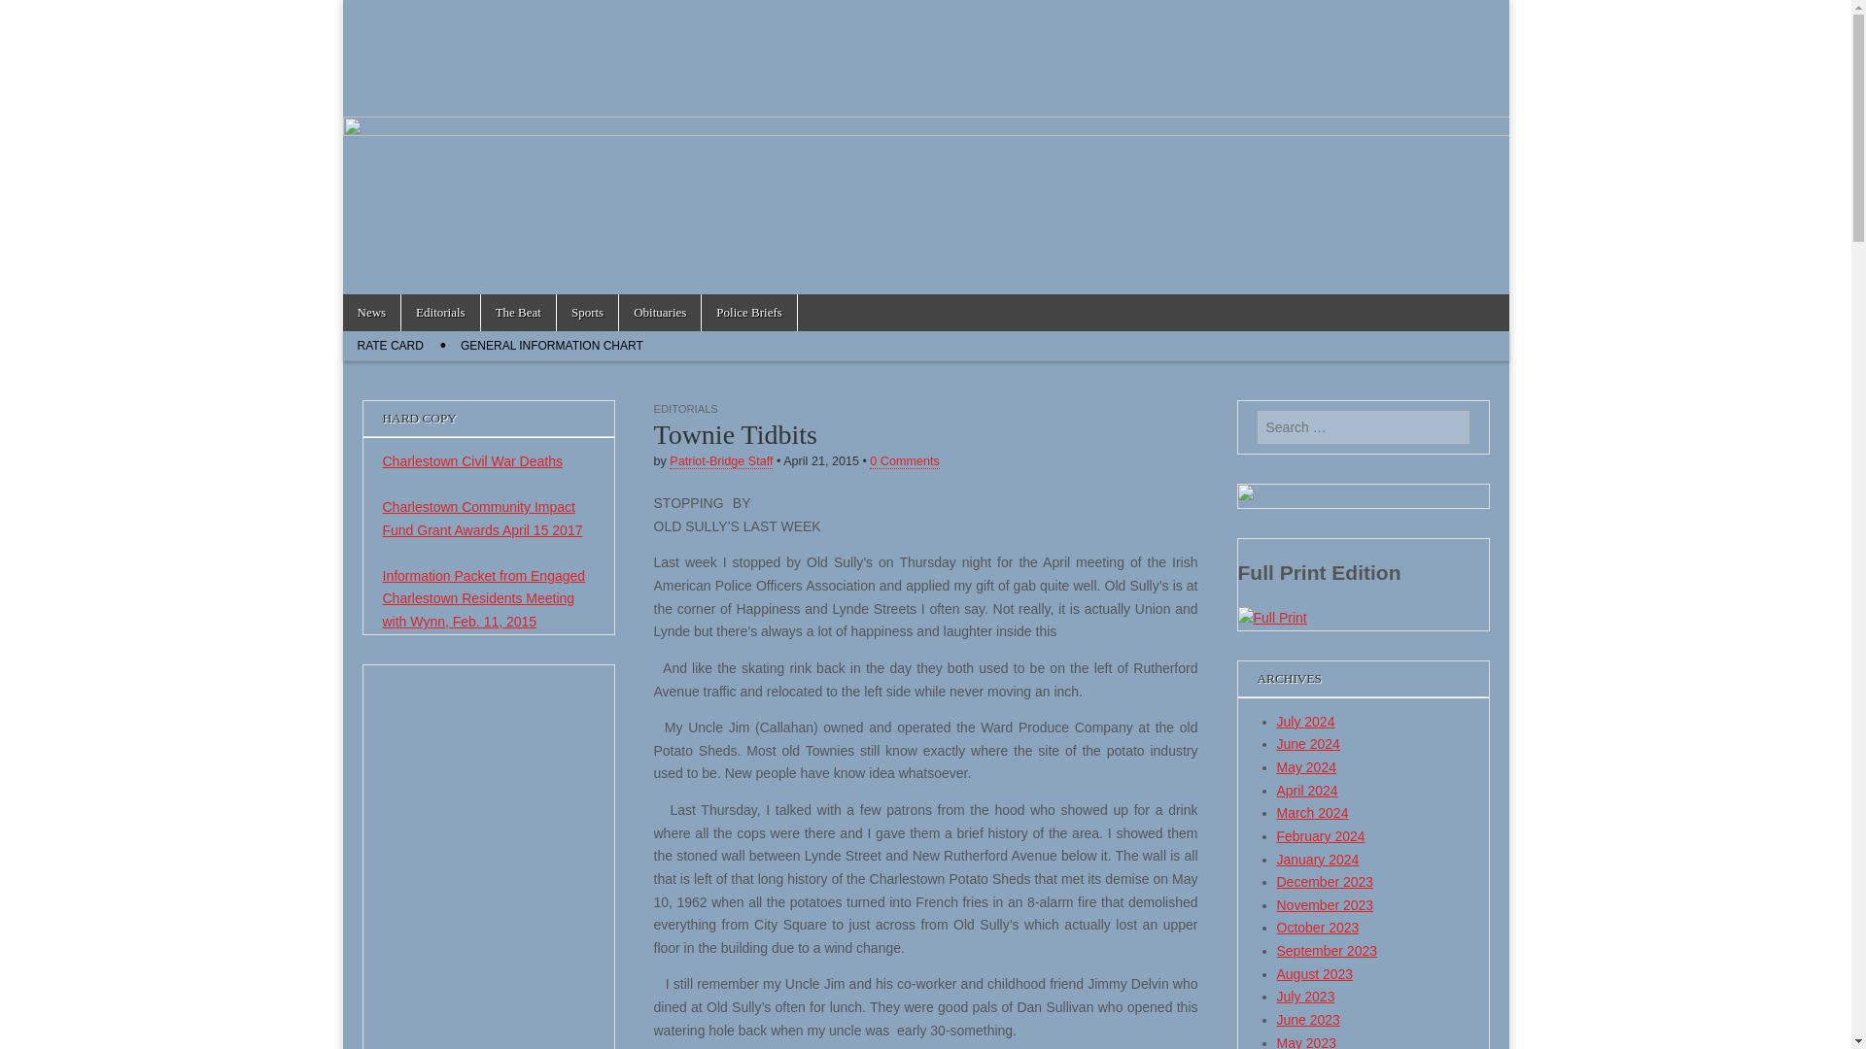  What do you see at coordinates (660, 313) in the screenshot?
I see `Obituaries` at bounding box center [660, 313].